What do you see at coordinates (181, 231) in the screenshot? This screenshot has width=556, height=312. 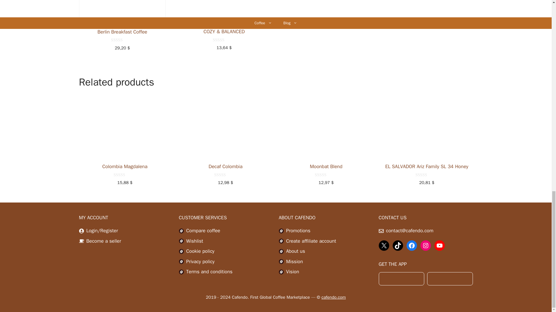 I see `Cafendo Logo Small Cafendo Logo Small` at bounding box center [181, 231].